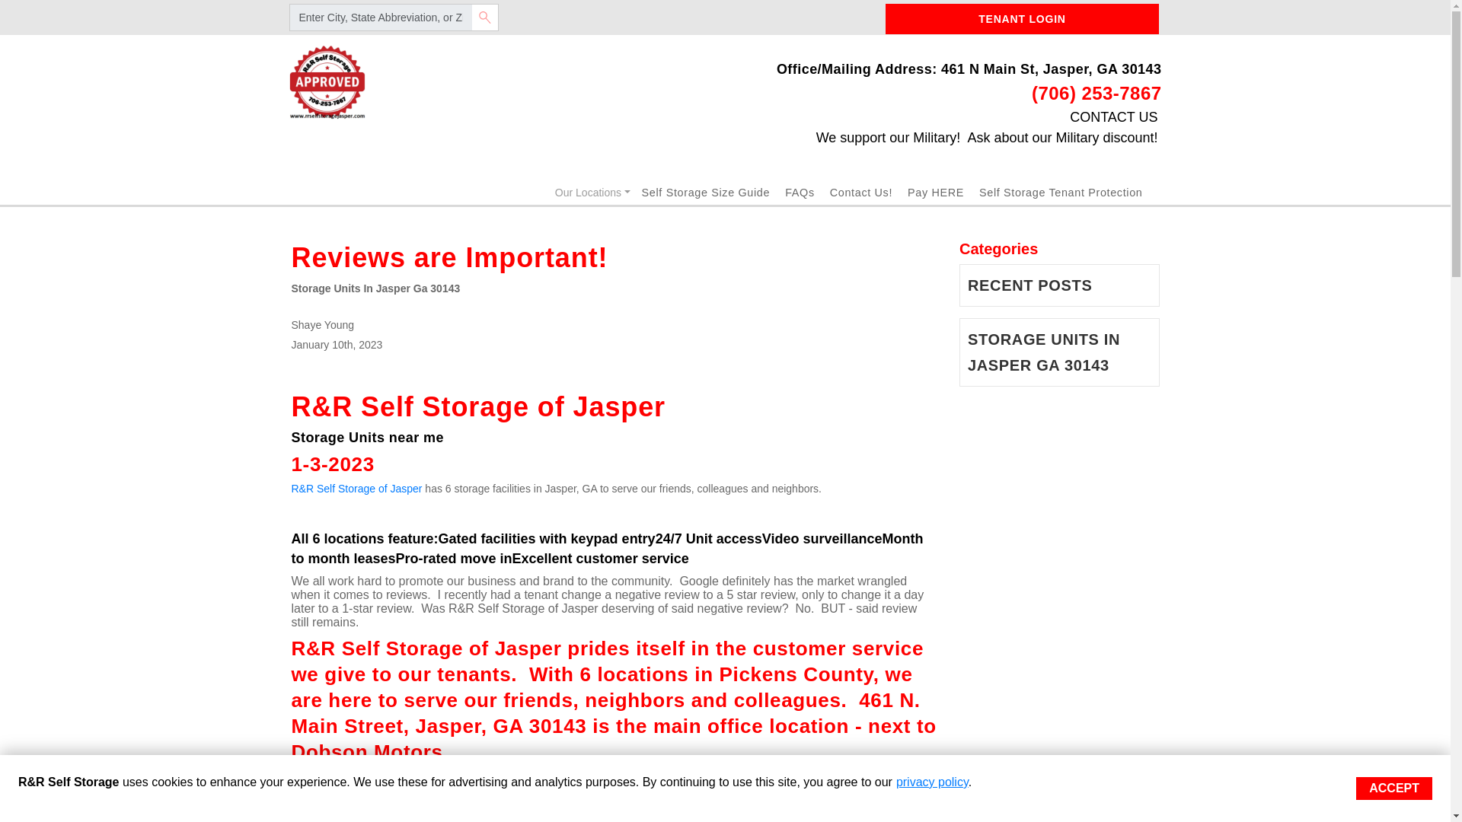  I want to click on Contact Us!, so click(860, 193).